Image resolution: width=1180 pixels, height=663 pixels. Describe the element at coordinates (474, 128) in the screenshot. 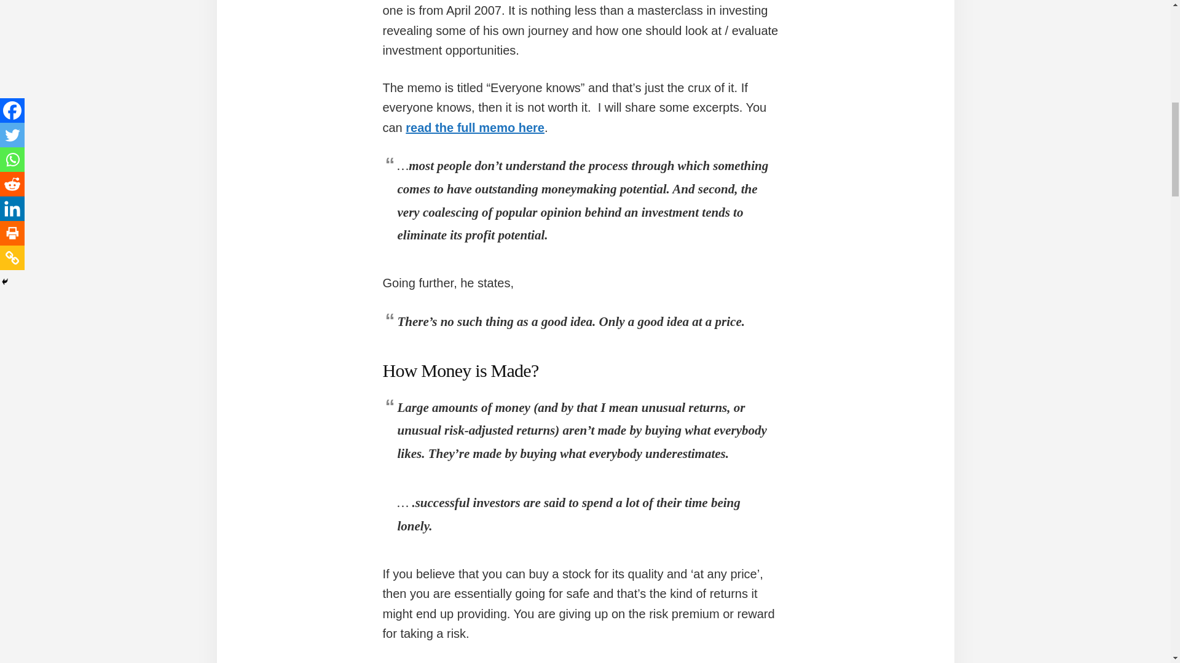

I see `read the full memo here` at that location.